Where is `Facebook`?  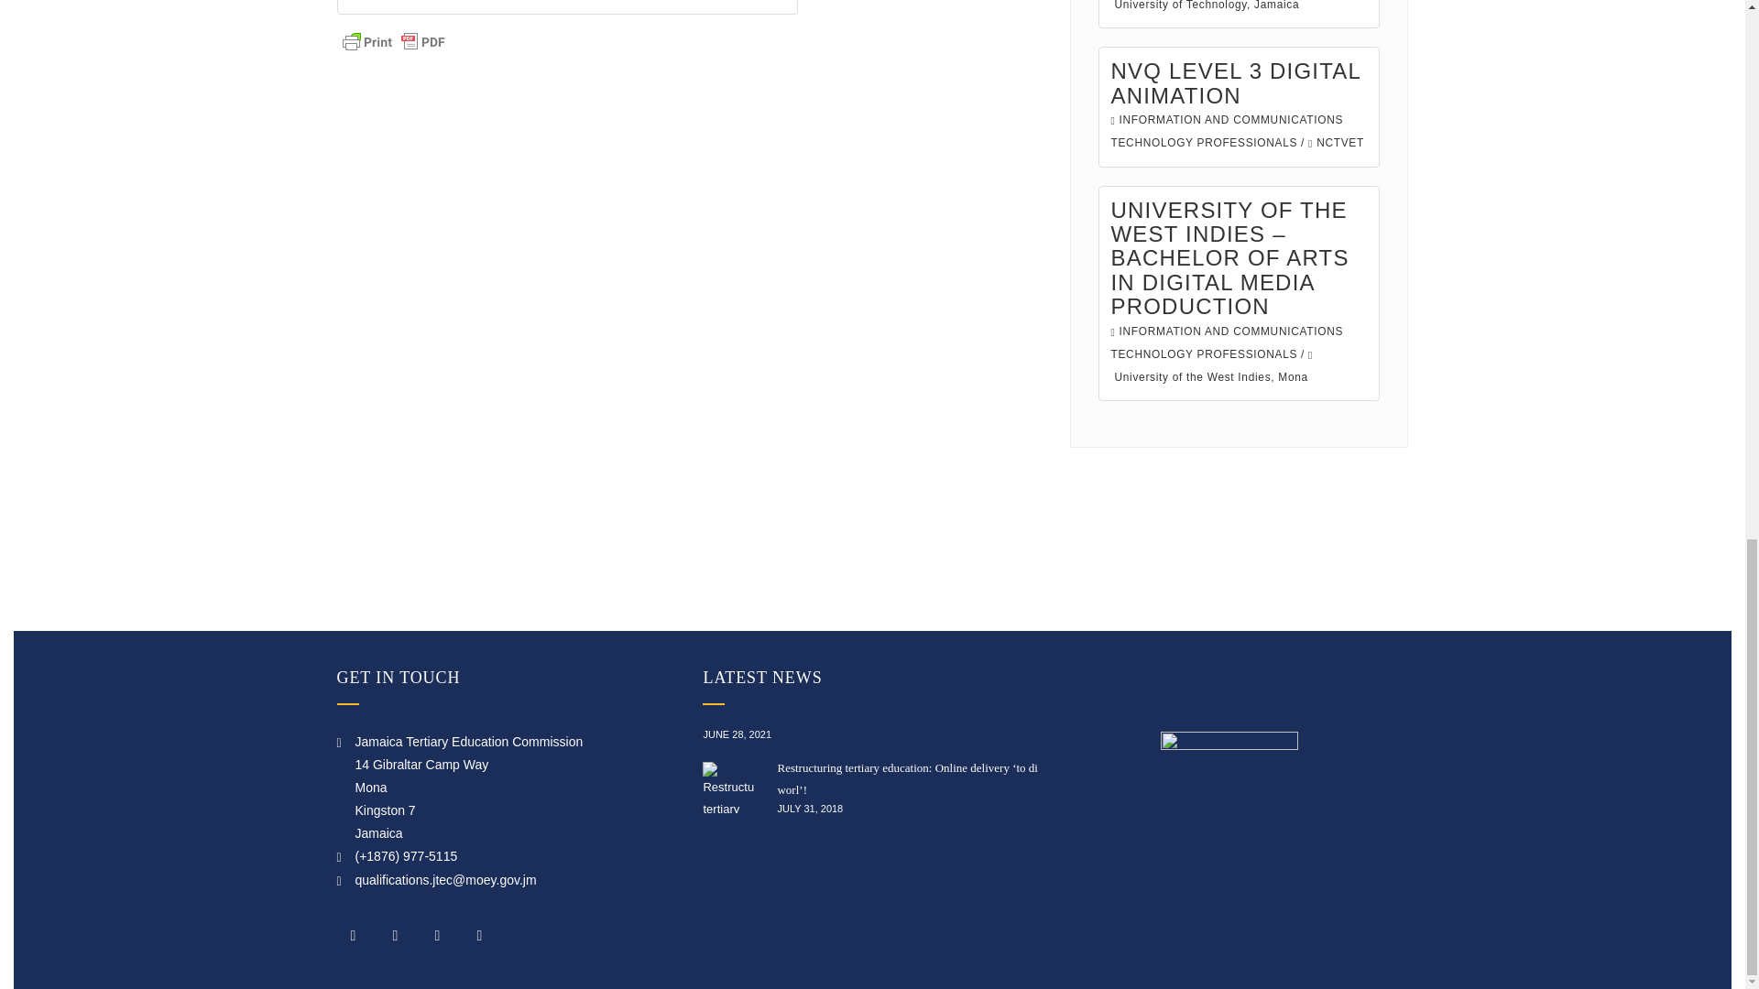 Facebook is located at coordinates (354, 936).